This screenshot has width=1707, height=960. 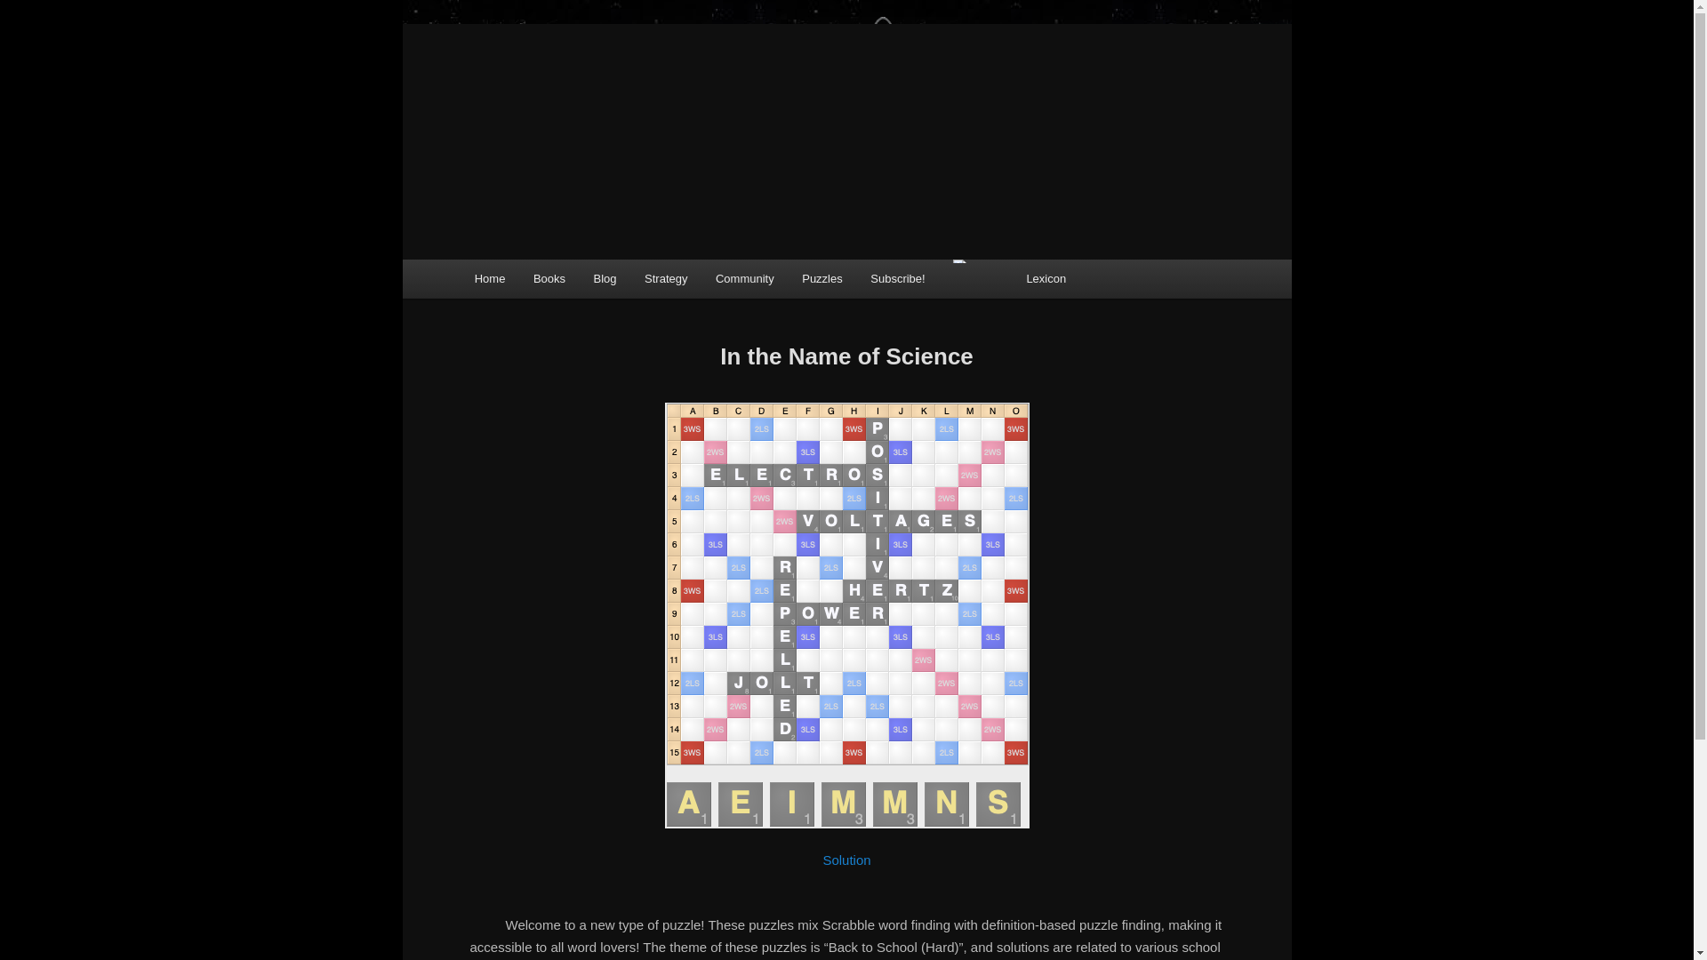 What do you see at coordinates (549, 277) in the screenshot?
I see `Books` at bounding box center [549, 277].